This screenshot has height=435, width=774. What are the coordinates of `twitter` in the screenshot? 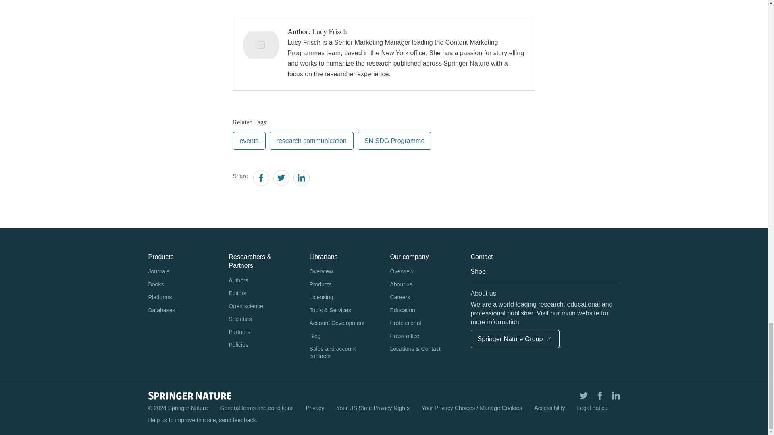 It's located at (281, 179).